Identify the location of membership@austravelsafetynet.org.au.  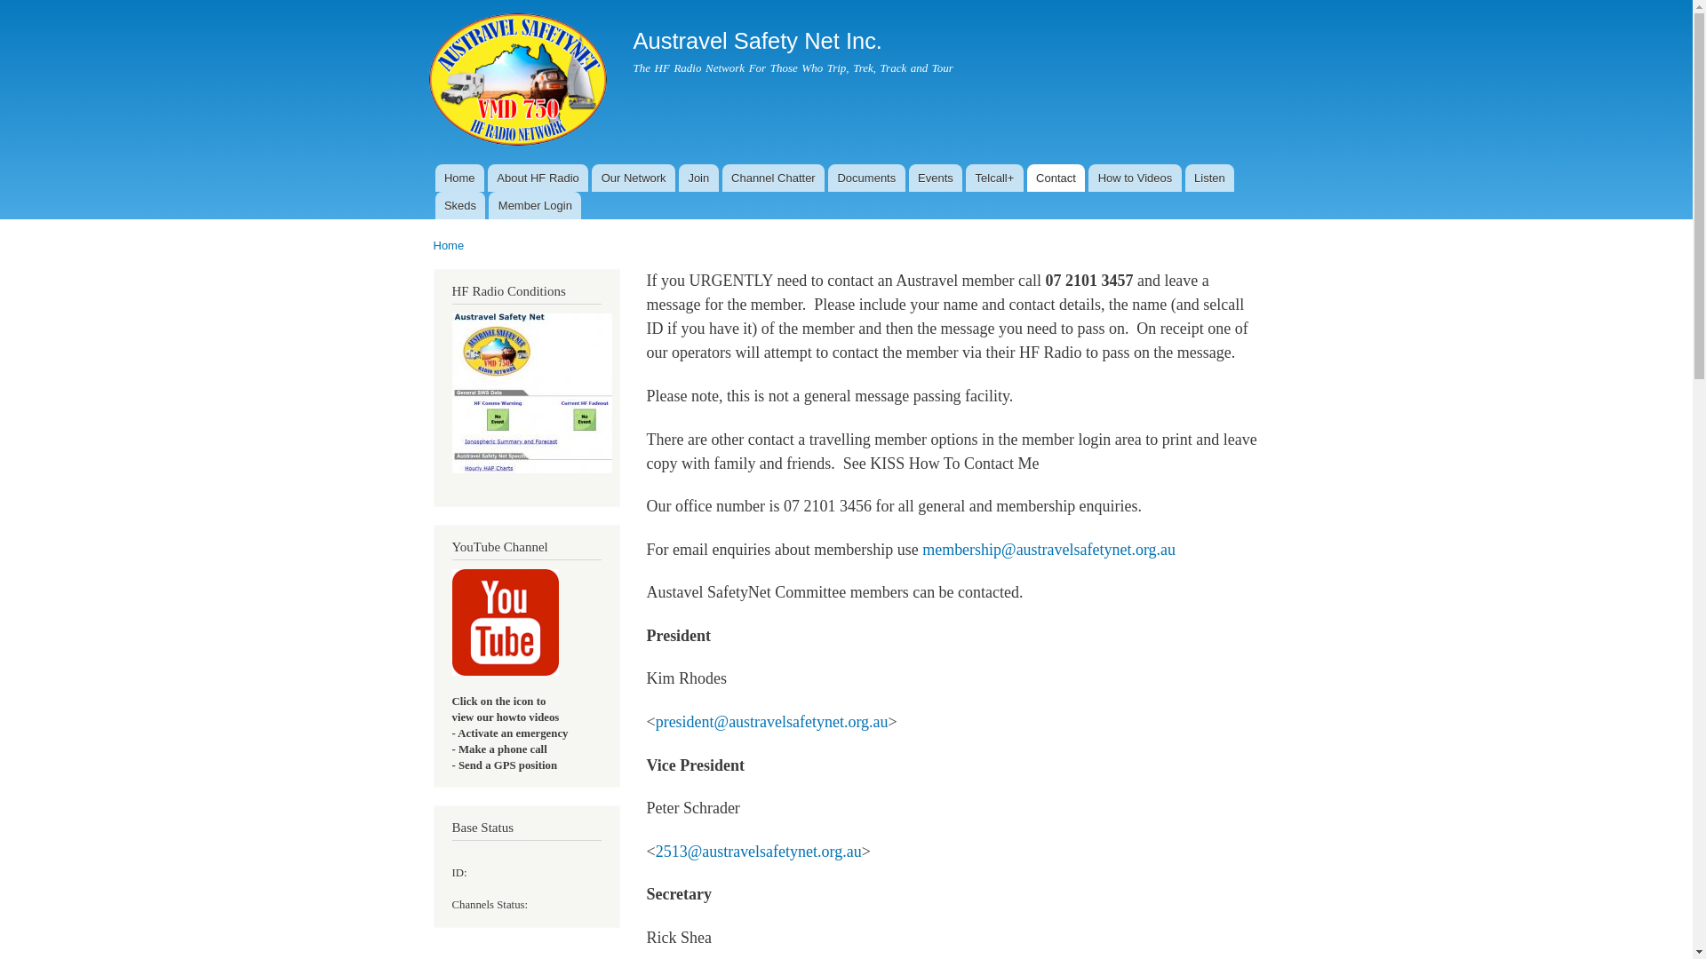
(1048, 550).